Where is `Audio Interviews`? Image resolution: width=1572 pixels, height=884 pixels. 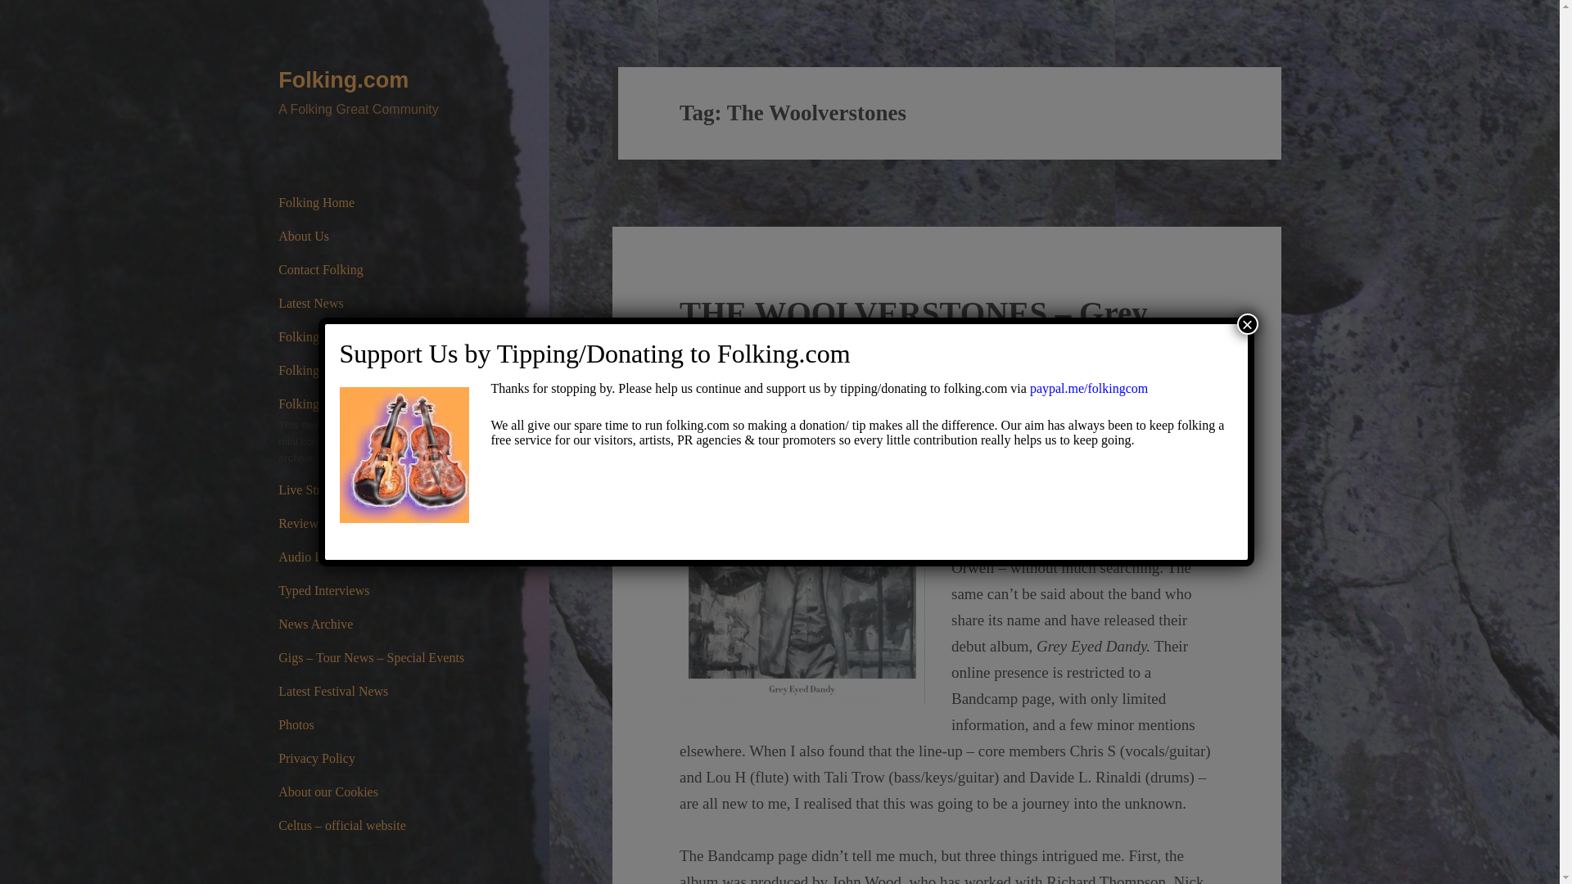
Audio Interviews is located at coordinates (378, 557).